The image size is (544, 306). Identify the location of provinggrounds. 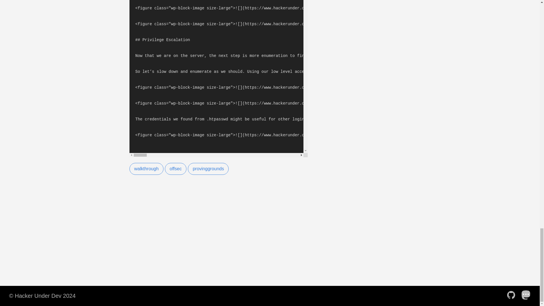
(208, 169).